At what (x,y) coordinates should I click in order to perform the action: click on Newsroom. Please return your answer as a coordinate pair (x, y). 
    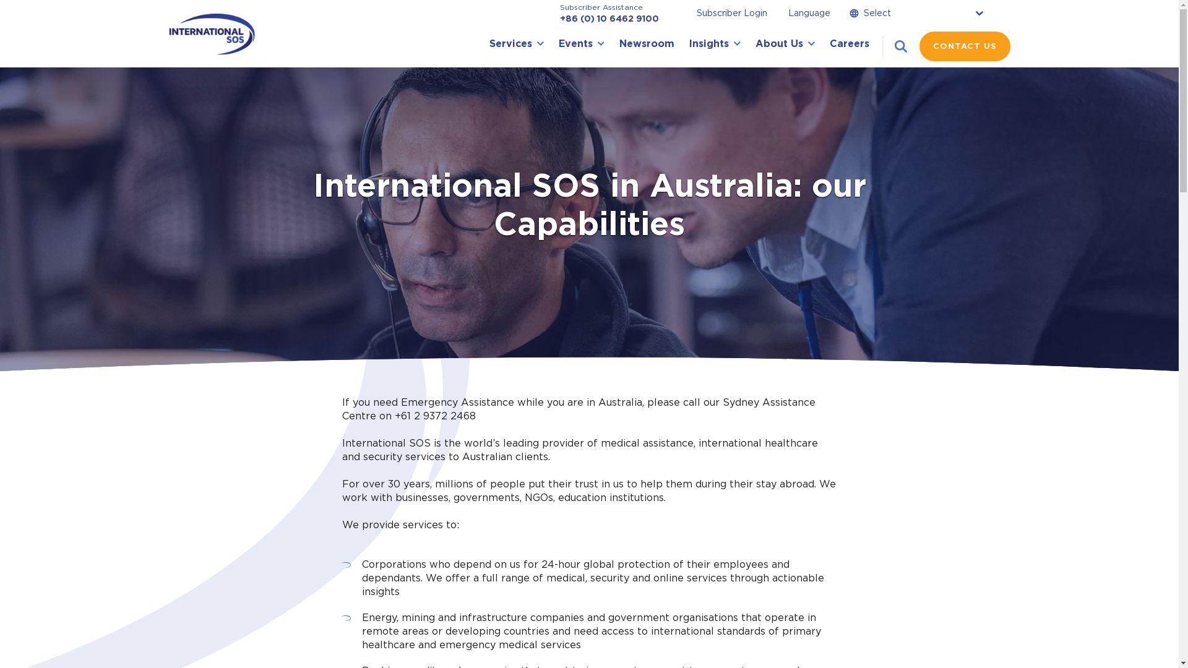
    Looking at the image, I should click on (647, 46).